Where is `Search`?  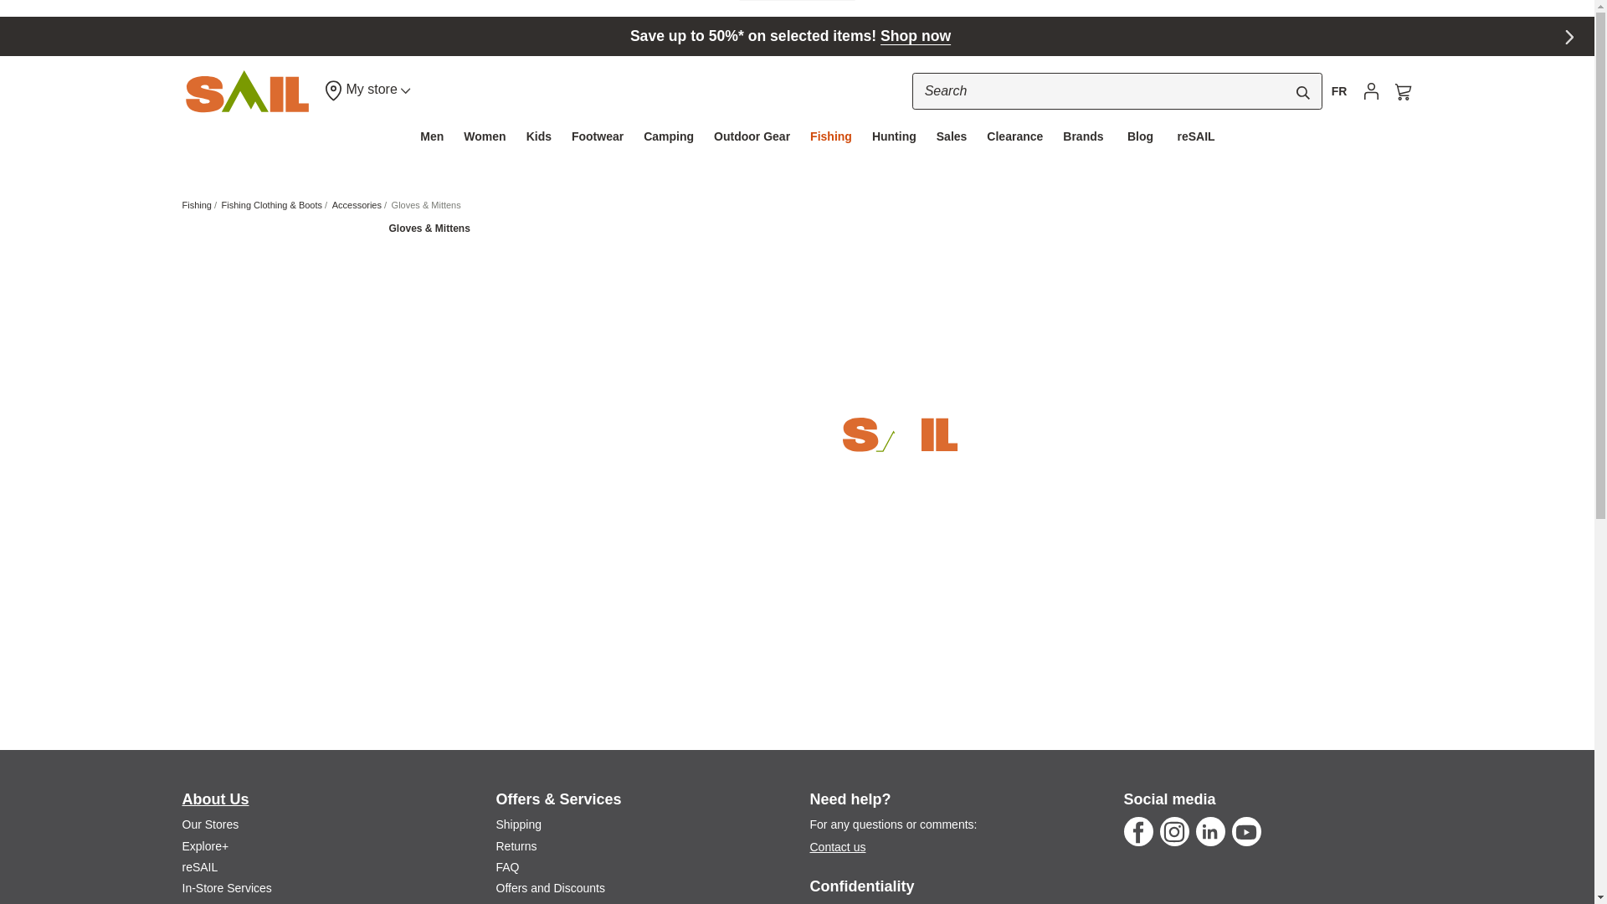
Search is located at coordinates (1117, 90).